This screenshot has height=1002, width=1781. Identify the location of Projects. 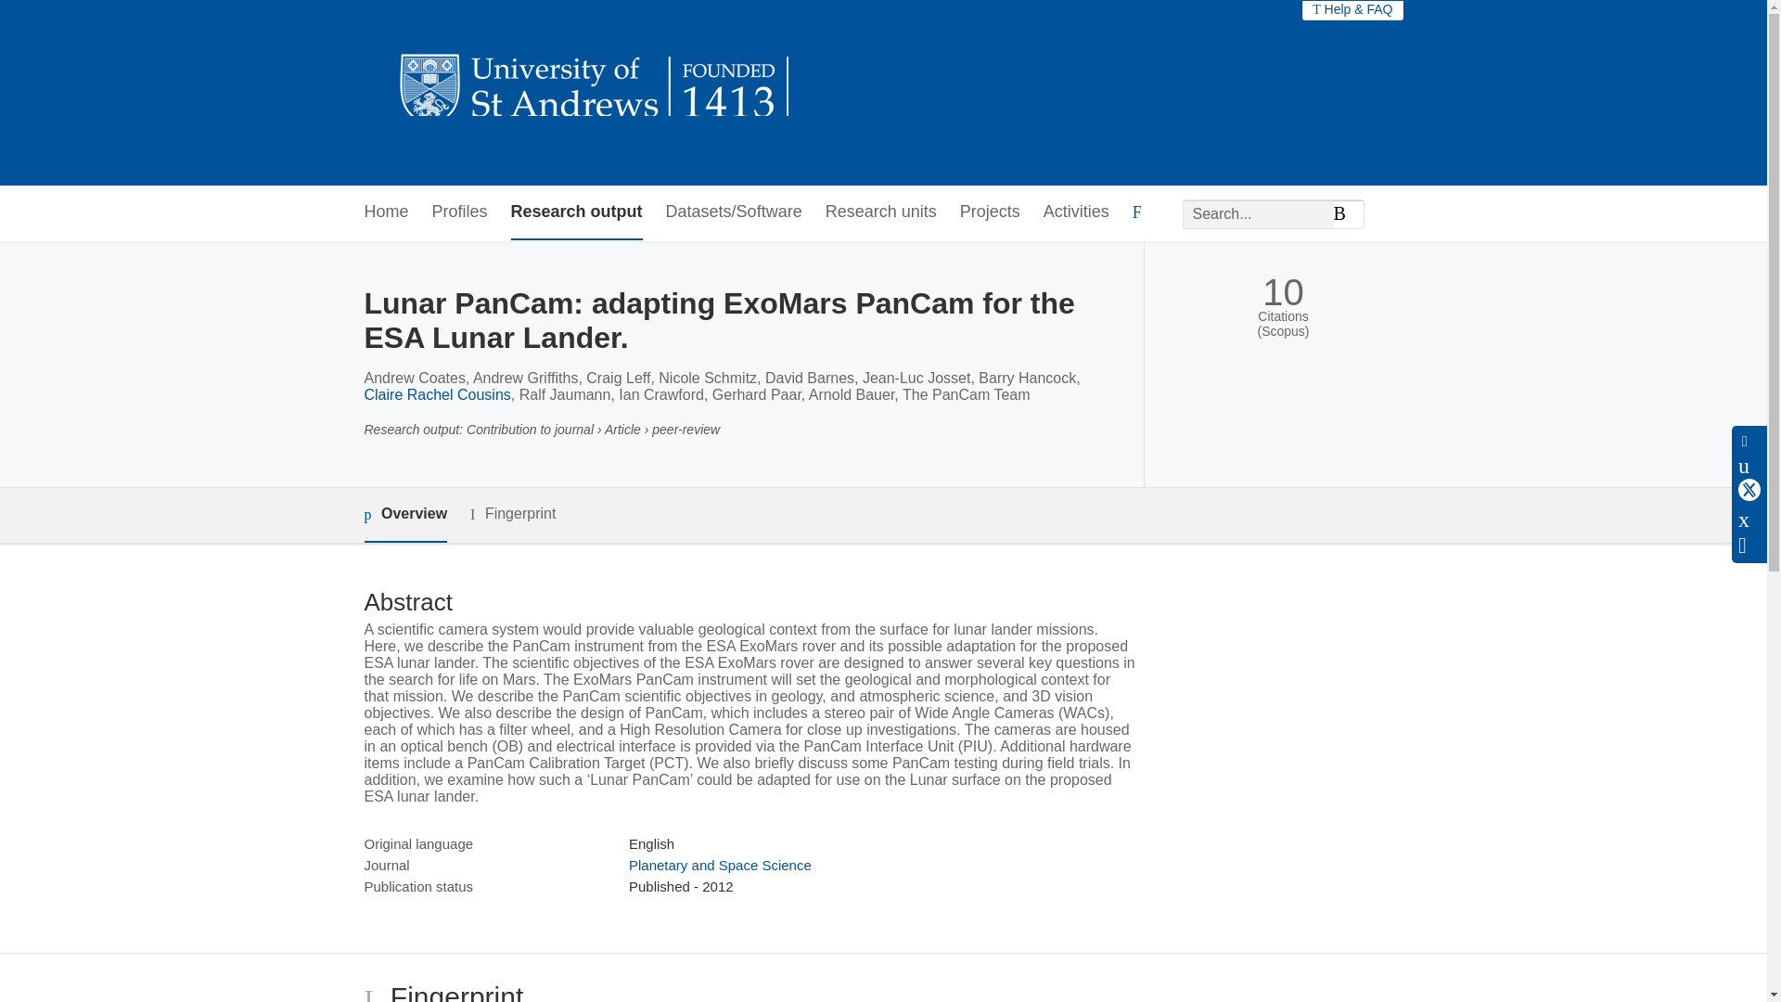
(990, 212).